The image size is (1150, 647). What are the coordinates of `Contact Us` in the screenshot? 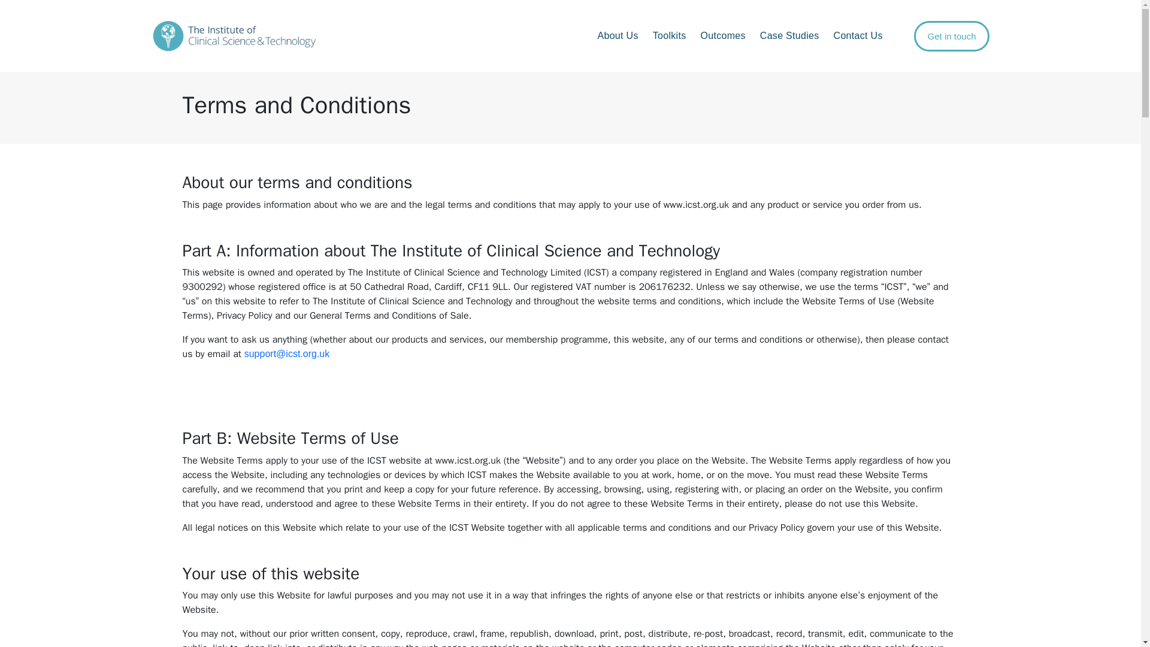 It's located at (858, 36).